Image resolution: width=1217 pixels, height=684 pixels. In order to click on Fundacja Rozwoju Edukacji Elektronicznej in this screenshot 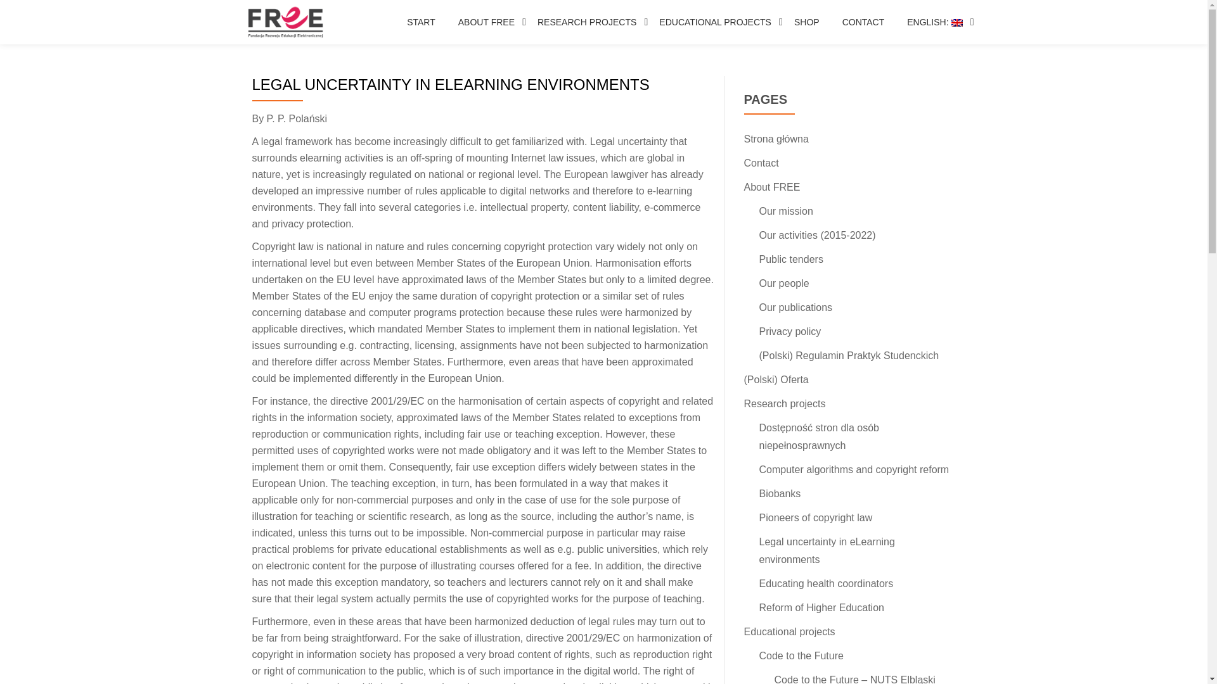, I will do `click(287, 22)`.